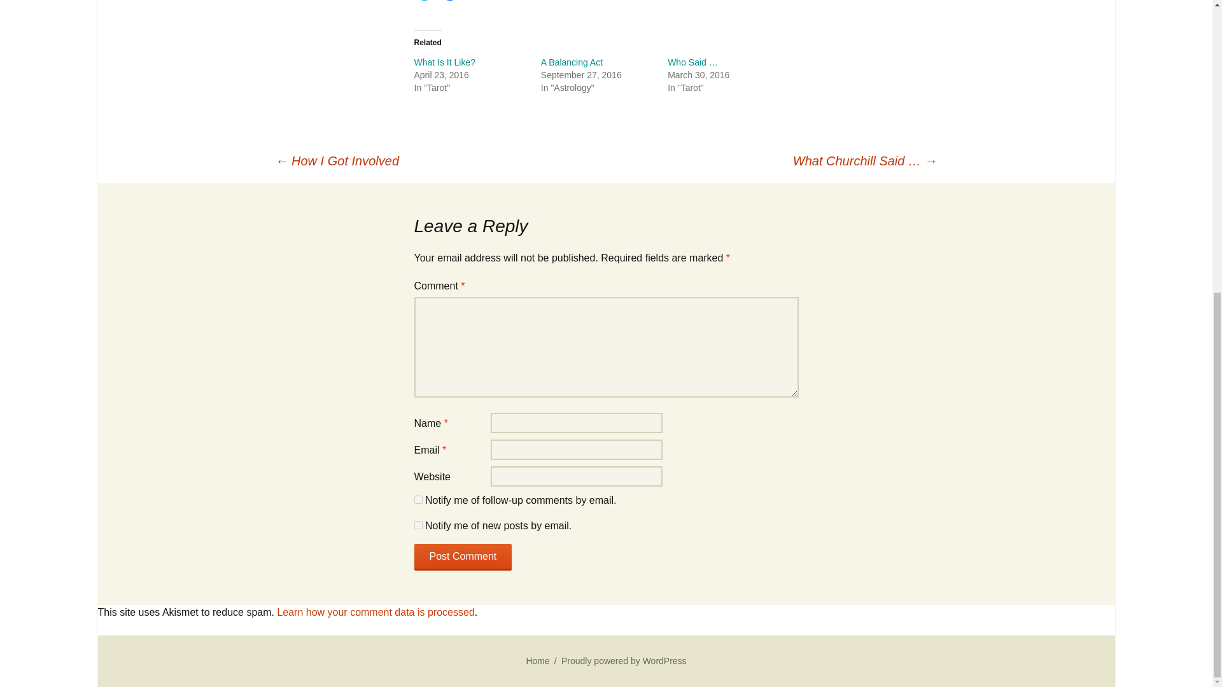 The image size is (1222, 687). I want to click on A Balancing Act, so click(572, 62).